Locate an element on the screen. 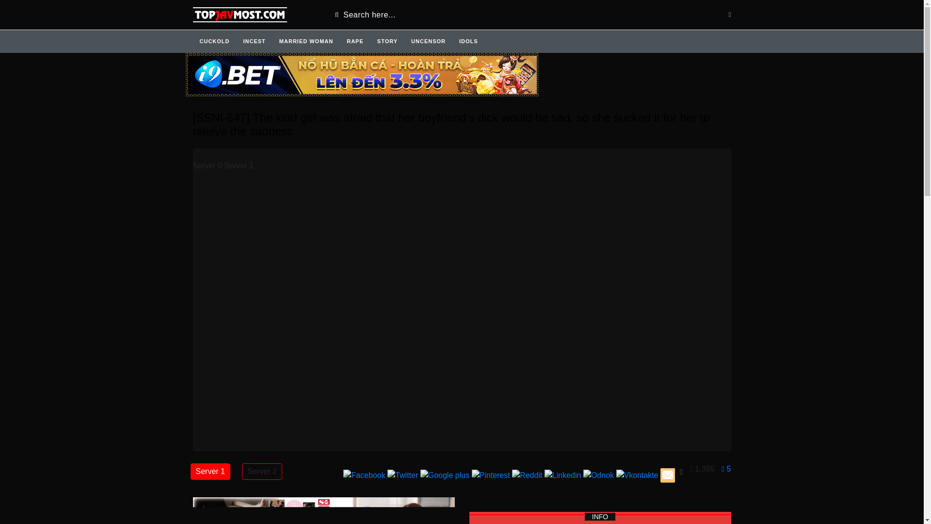  INCEST is located at coordinates (254, 41).